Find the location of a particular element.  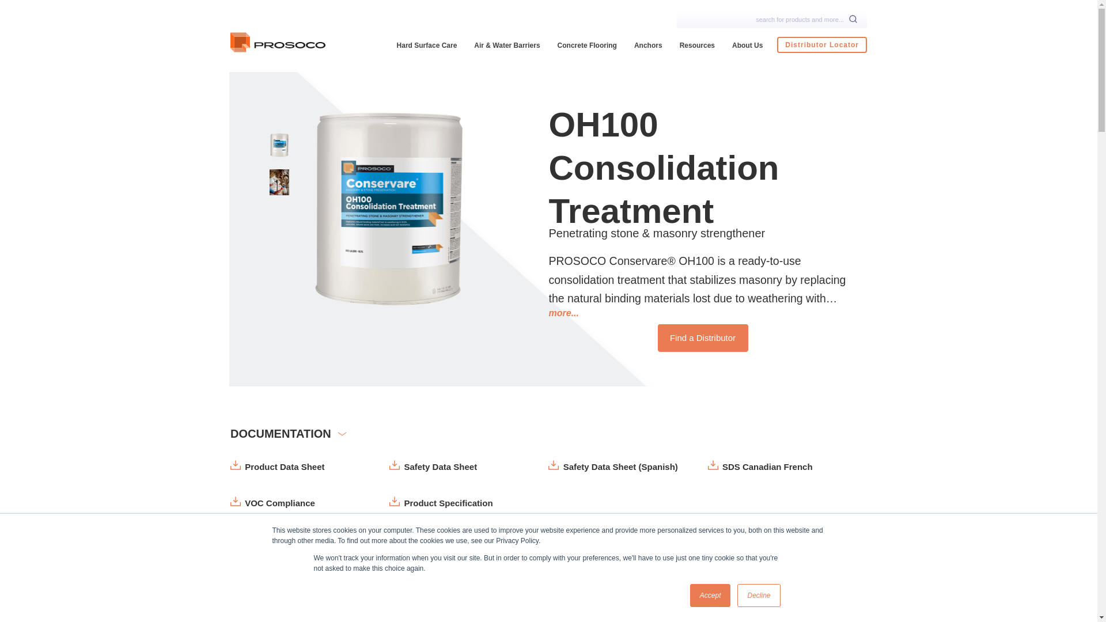

Download Icon is located at coordinates (394, 465).